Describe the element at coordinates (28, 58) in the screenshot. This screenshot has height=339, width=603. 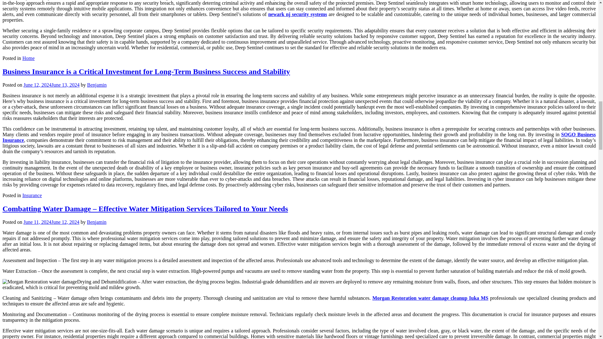
I see `Home` at that location.